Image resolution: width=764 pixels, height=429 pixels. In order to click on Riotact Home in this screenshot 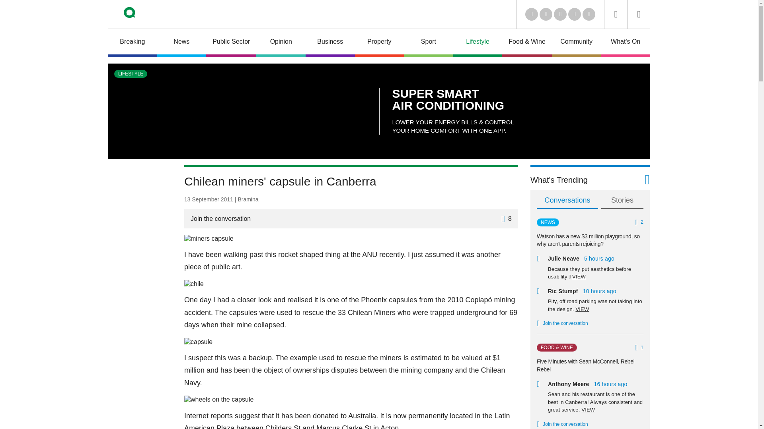, I will do `click(140, 14)`.